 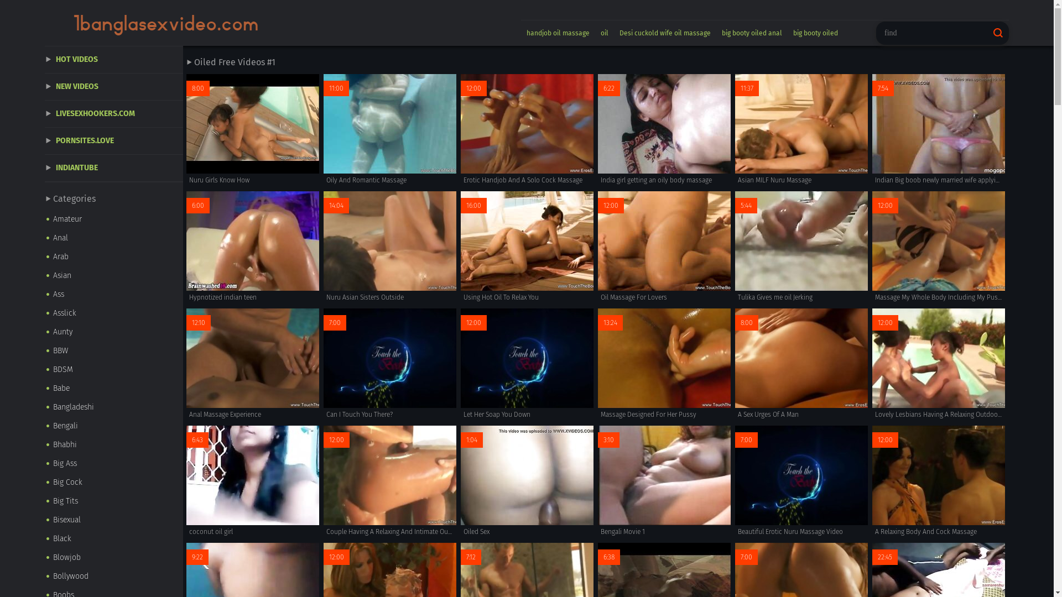 What do you see at coordinates (939, 365) in the screenshot?
I see `12:00
Lovely Lesbians Having A Relaxing Outdoor Moment` at bounding box center [939, 365].